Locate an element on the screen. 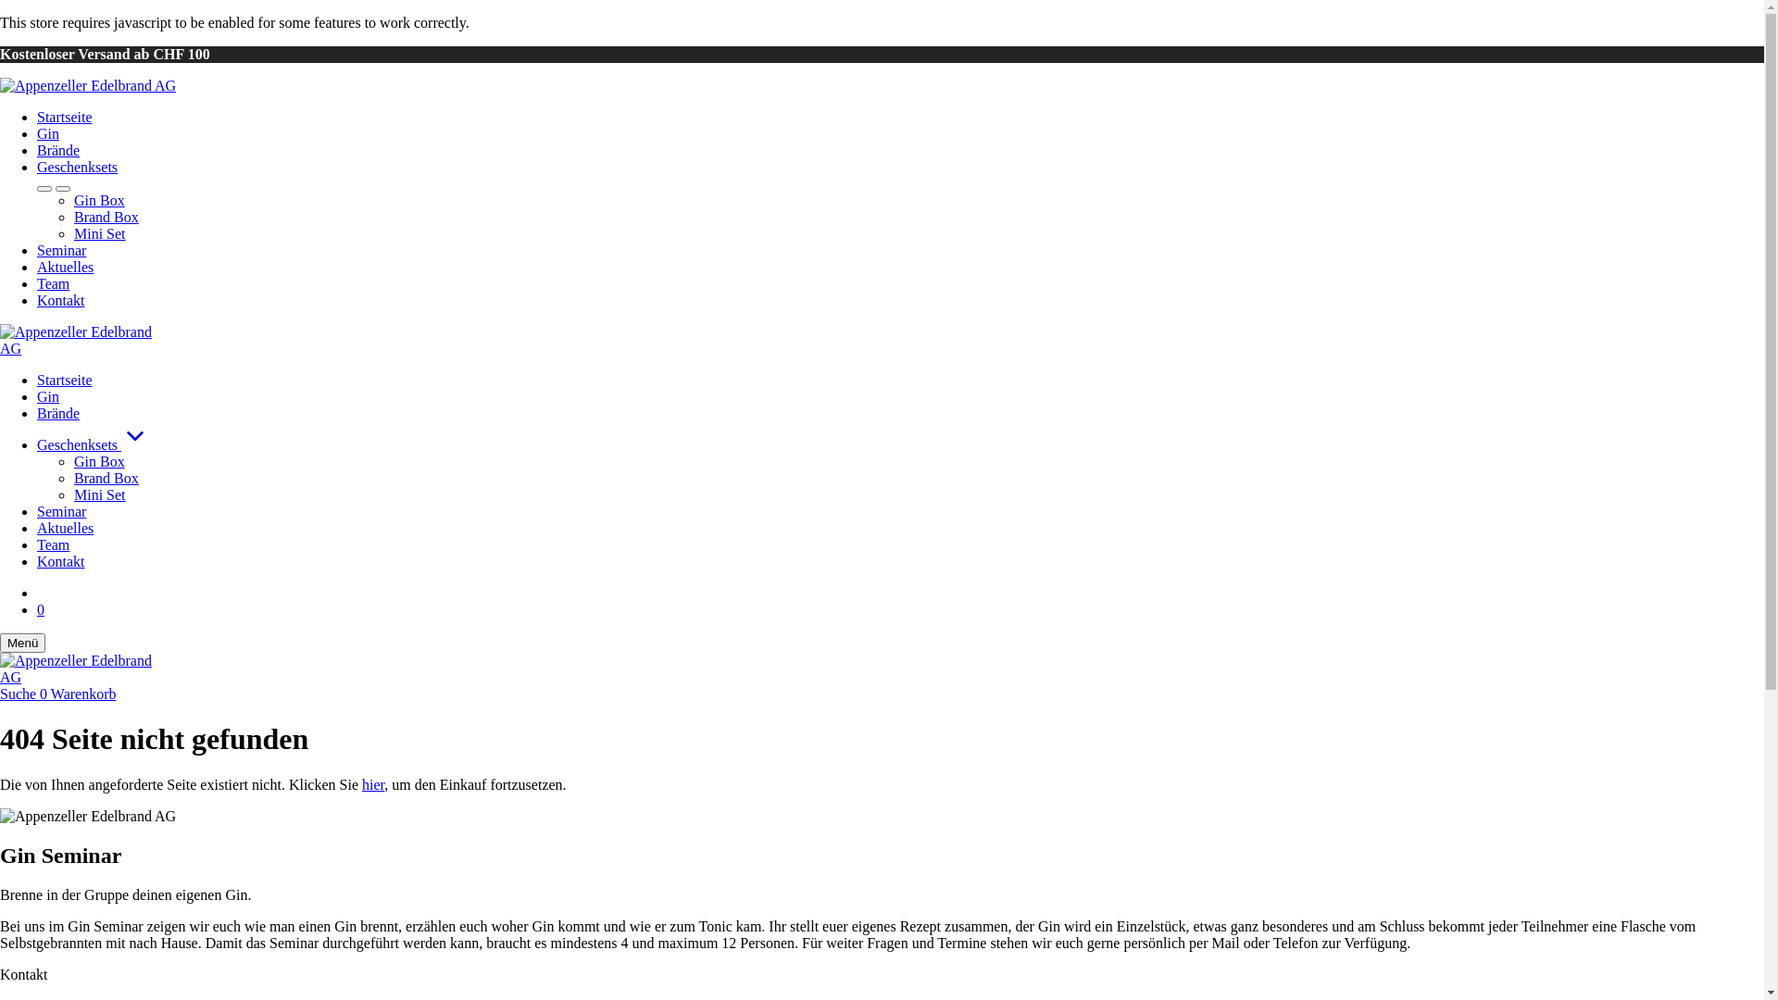  Gin Box is located at coordinates (100, 200).